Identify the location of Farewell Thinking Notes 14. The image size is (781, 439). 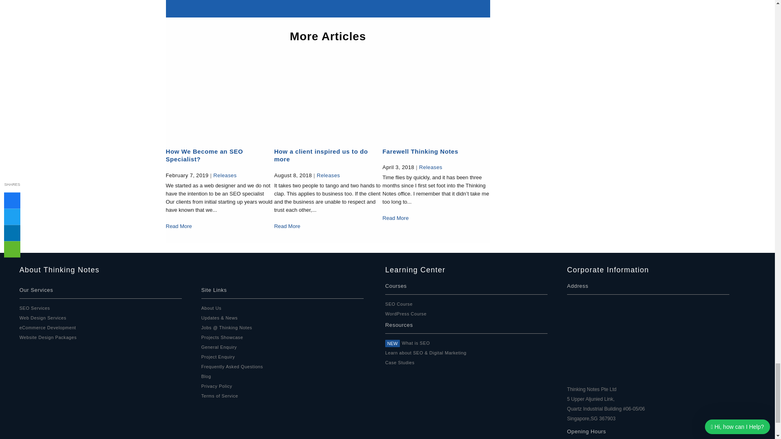
(436, 98).